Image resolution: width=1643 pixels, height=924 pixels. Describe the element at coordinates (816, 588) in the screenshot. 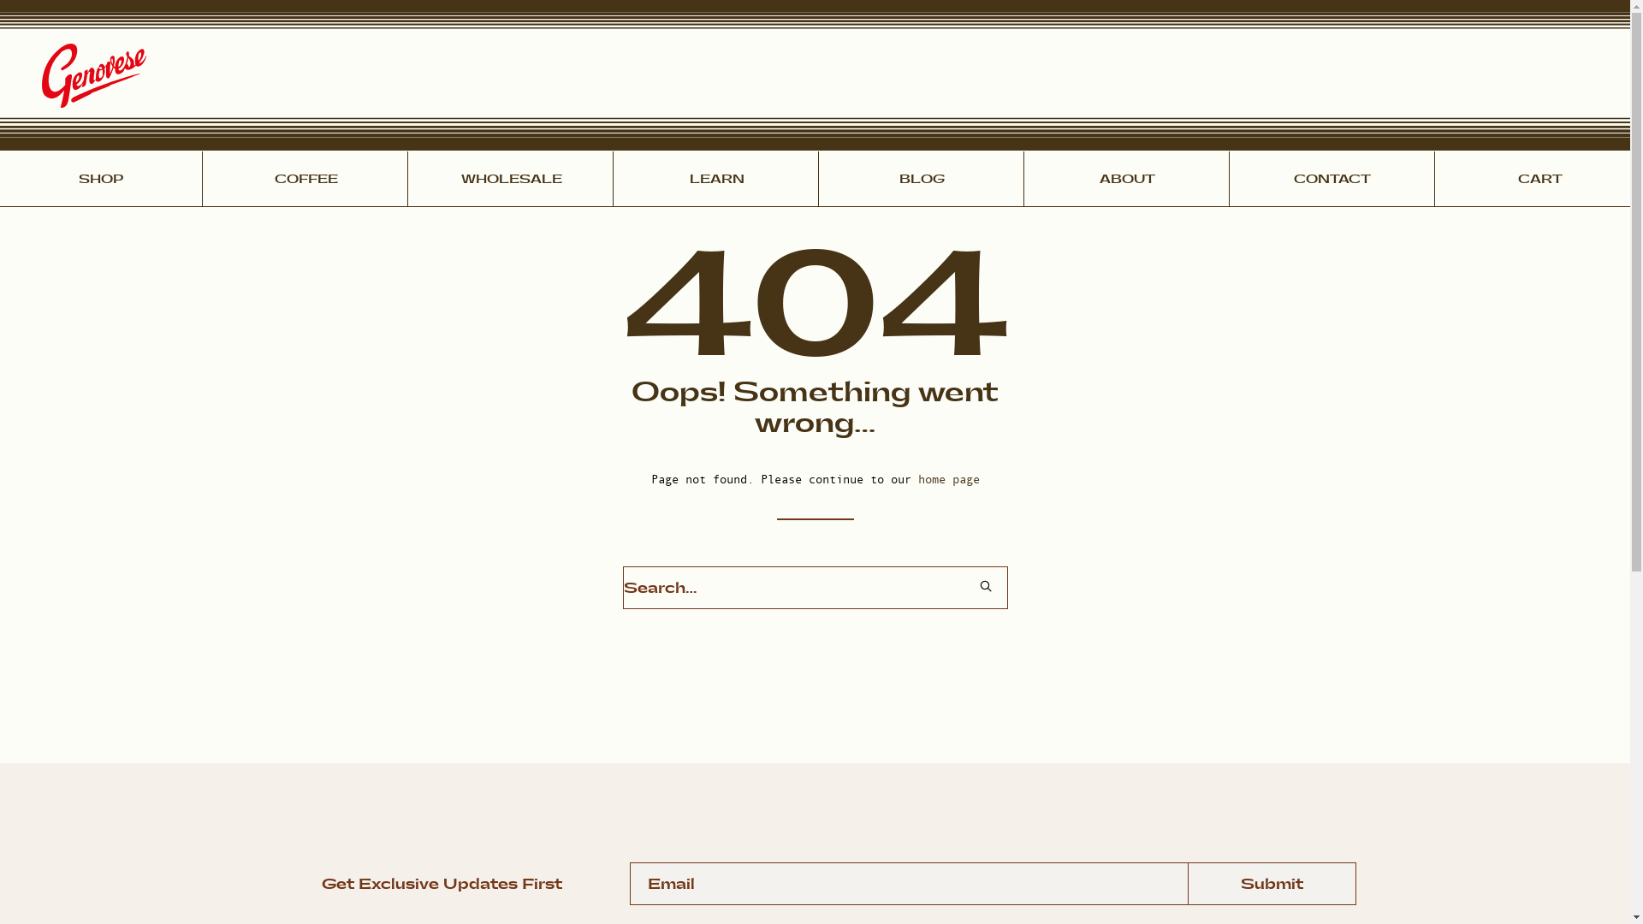

I see `Search for:` at that location.